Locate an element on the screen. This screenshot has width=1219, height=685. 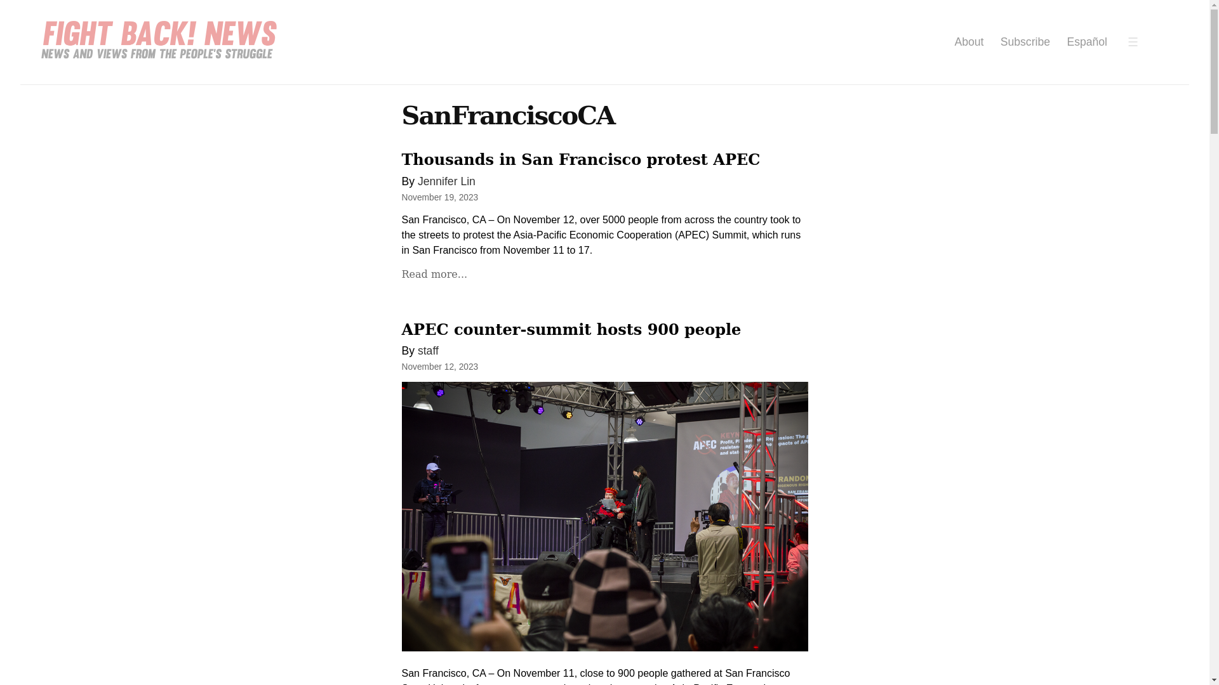
Subscribe is located at coordinates (1025, 42).